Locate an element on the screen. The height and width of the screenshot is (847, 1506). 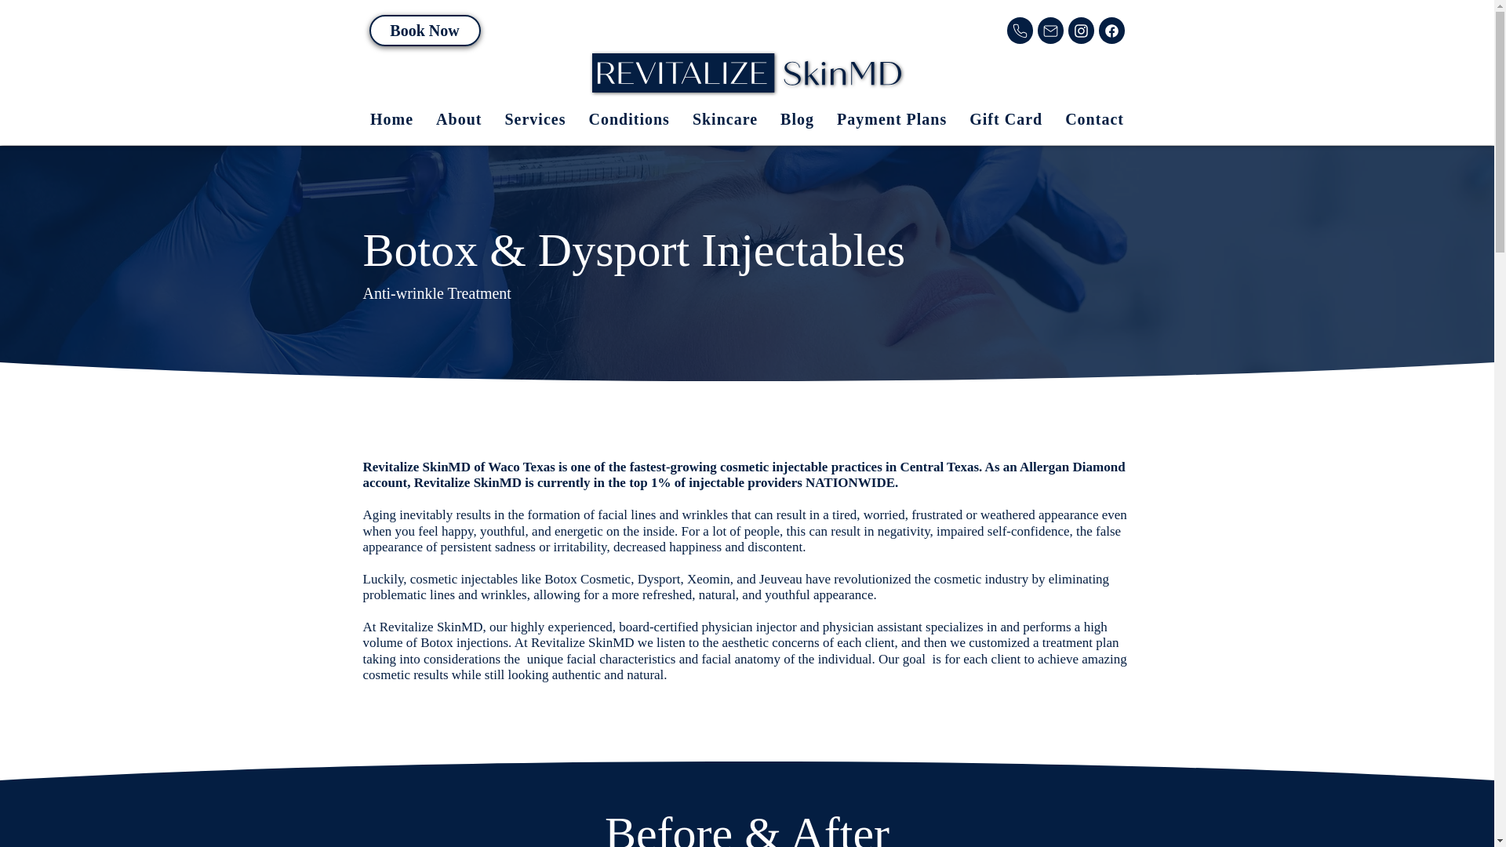
Book Now is located at coordinates (424, 31).